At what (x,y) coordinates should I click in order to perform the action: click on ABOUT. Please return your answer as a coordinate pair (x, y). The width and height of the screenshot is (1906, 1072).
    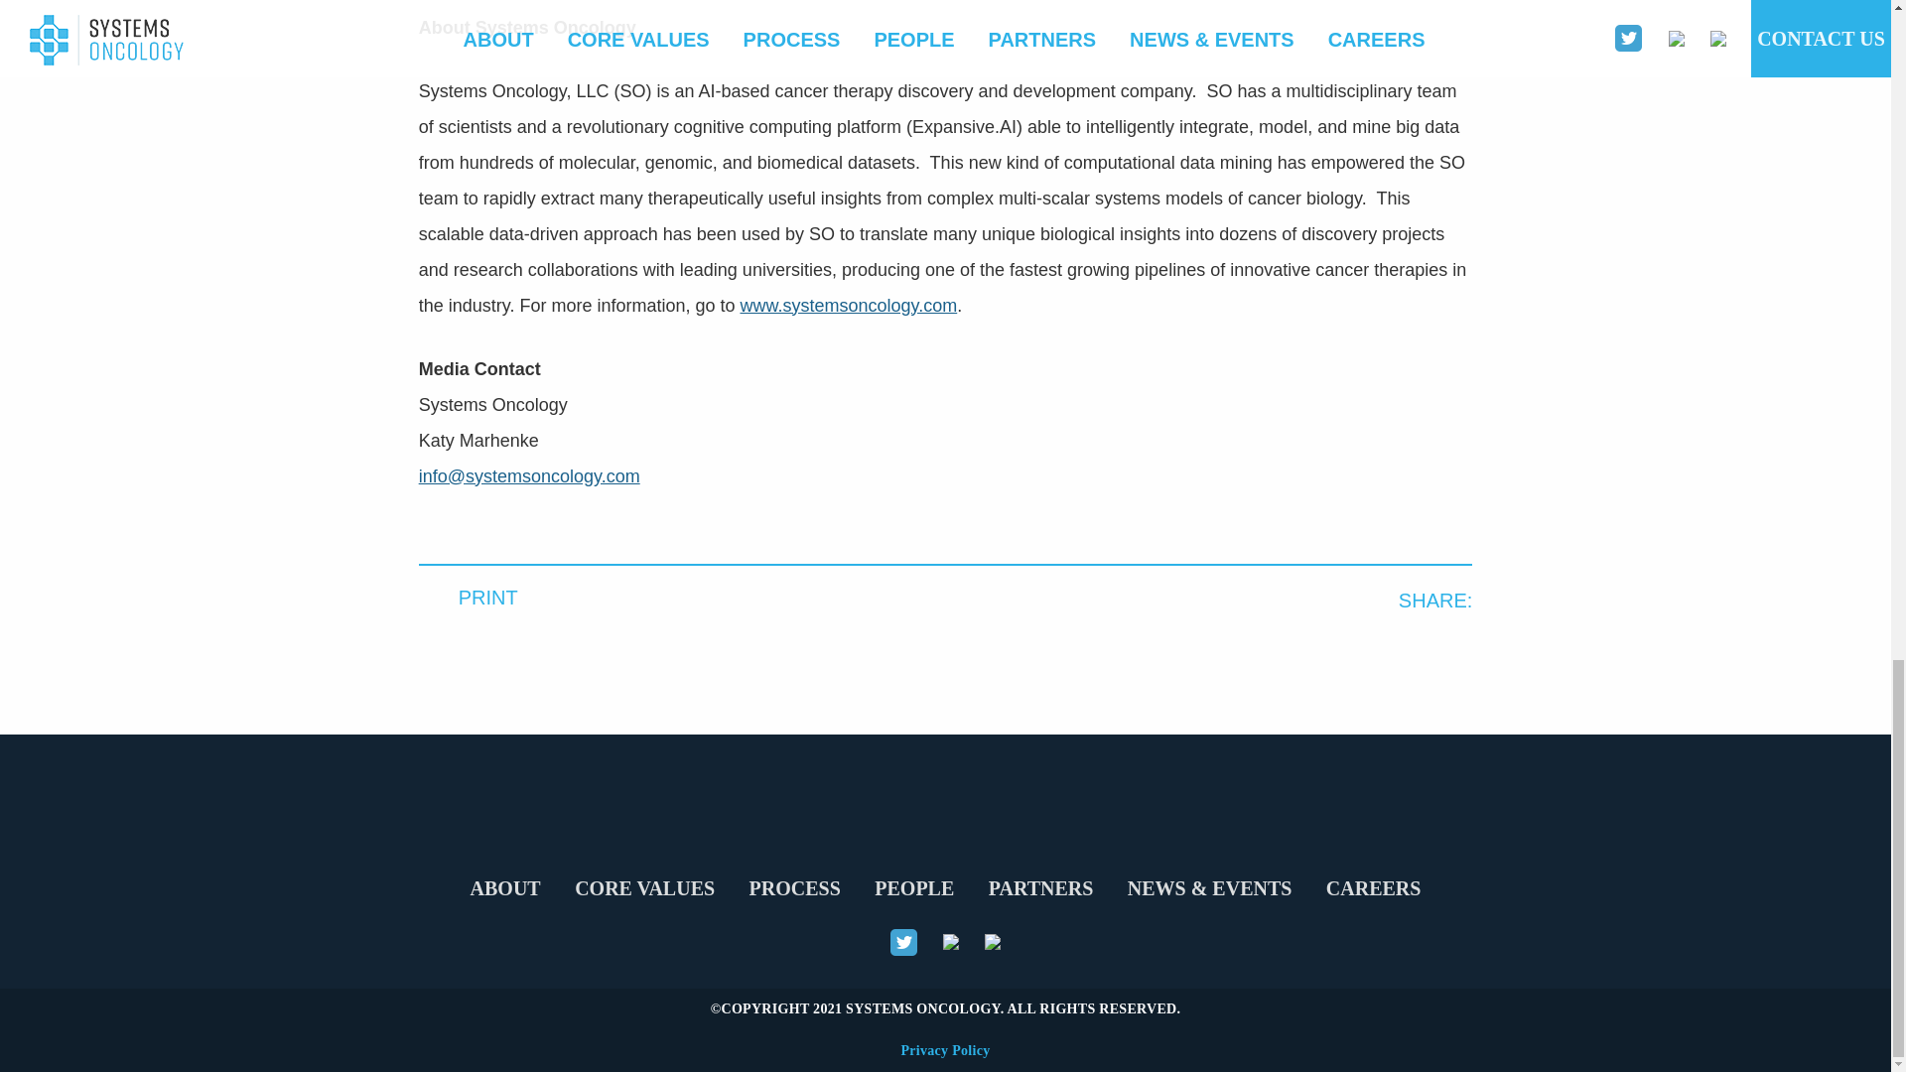
    Looking at the image, I should click on (505, 886).